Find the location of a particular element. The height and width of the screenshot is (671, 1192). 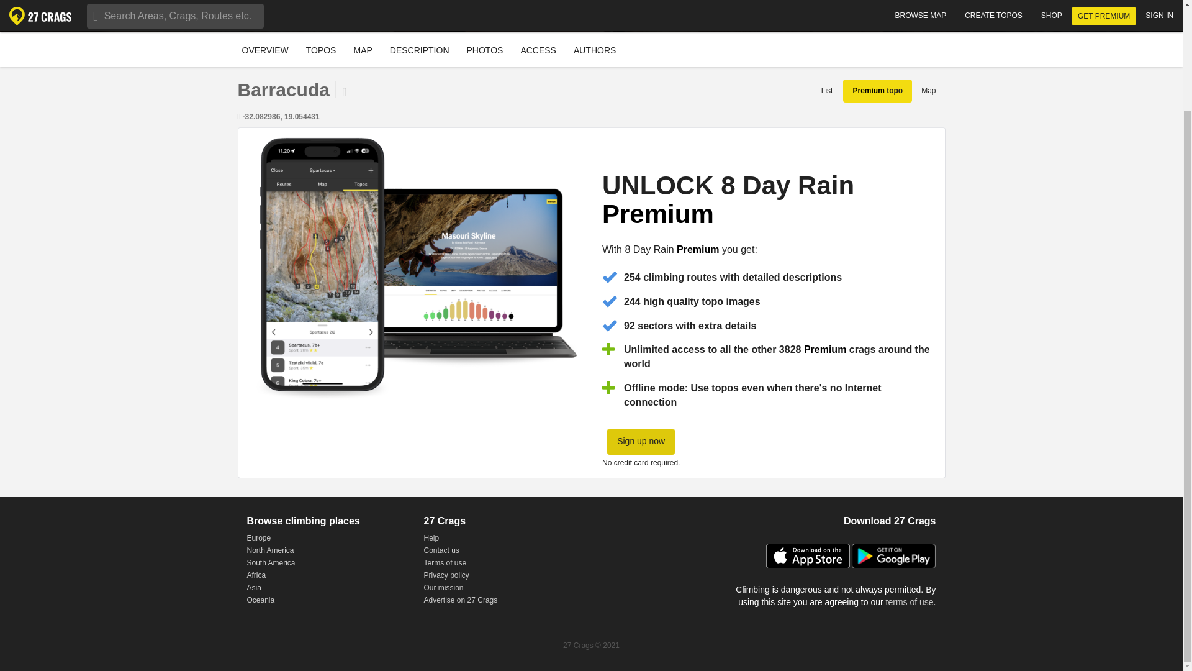

OVERVIEW is located at coordinates (264, 50).